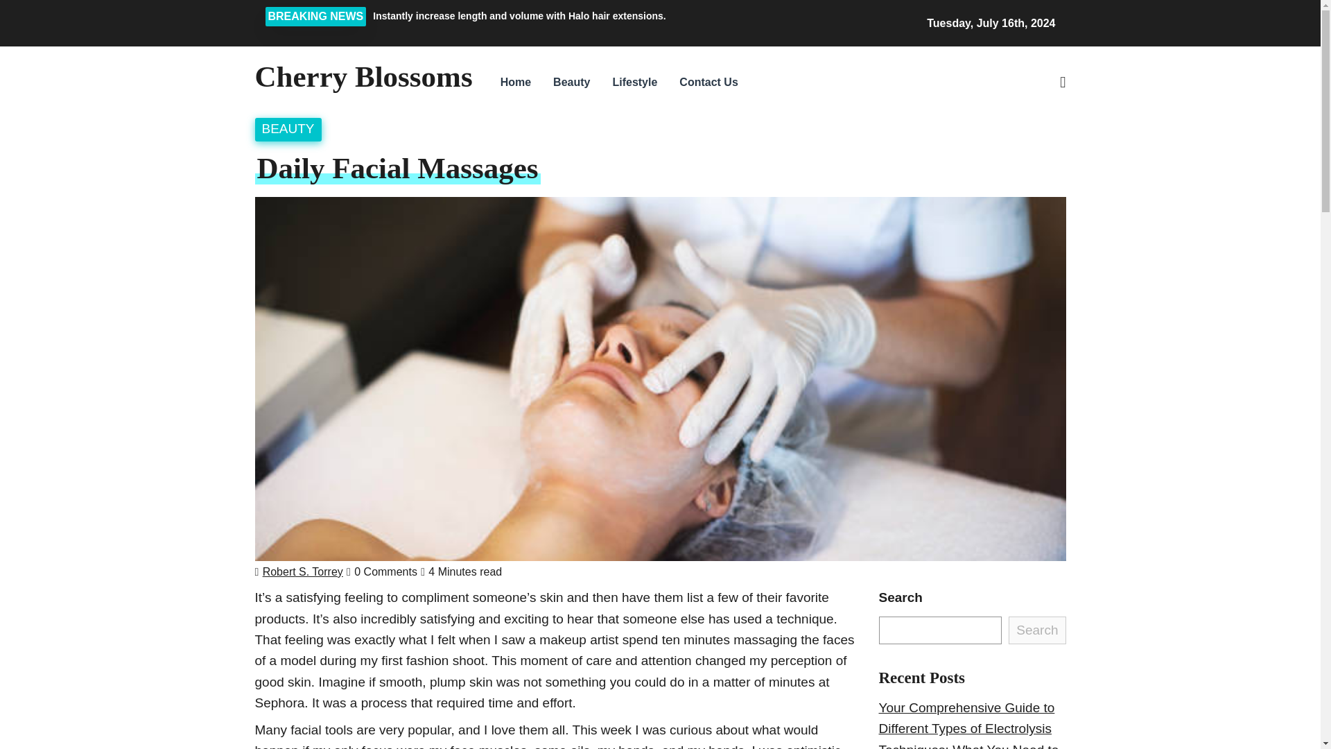  What do you see at coordinates (302, 571) in the screenshot?
I see `Robert S. Torrey` at bounding box center [302, 571].